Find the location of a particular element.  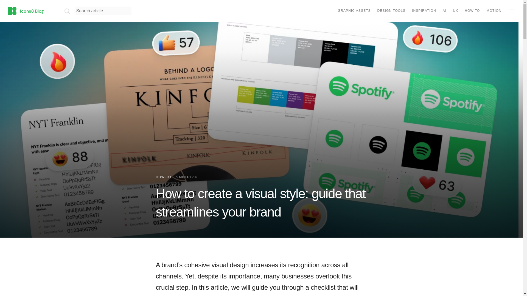

HOW TO is located at coordinates (472, 11).